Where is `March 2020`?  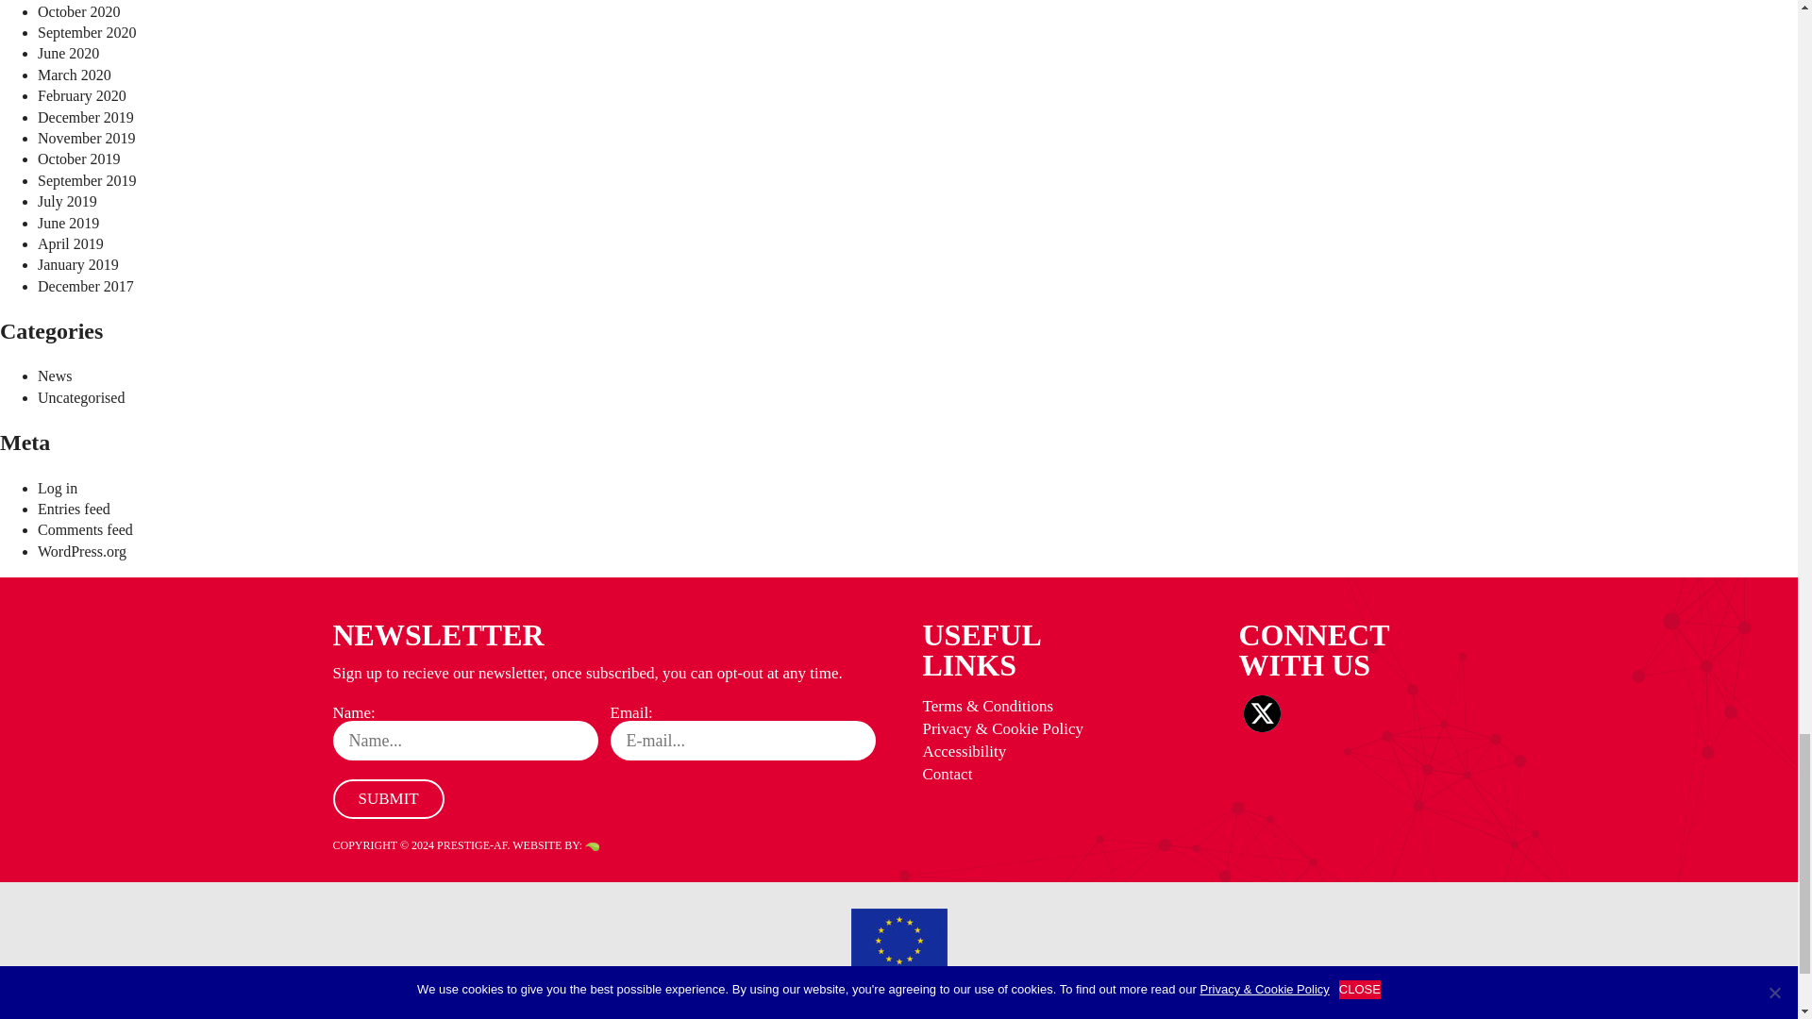
March 2020 is located at coordinates (74, 75).